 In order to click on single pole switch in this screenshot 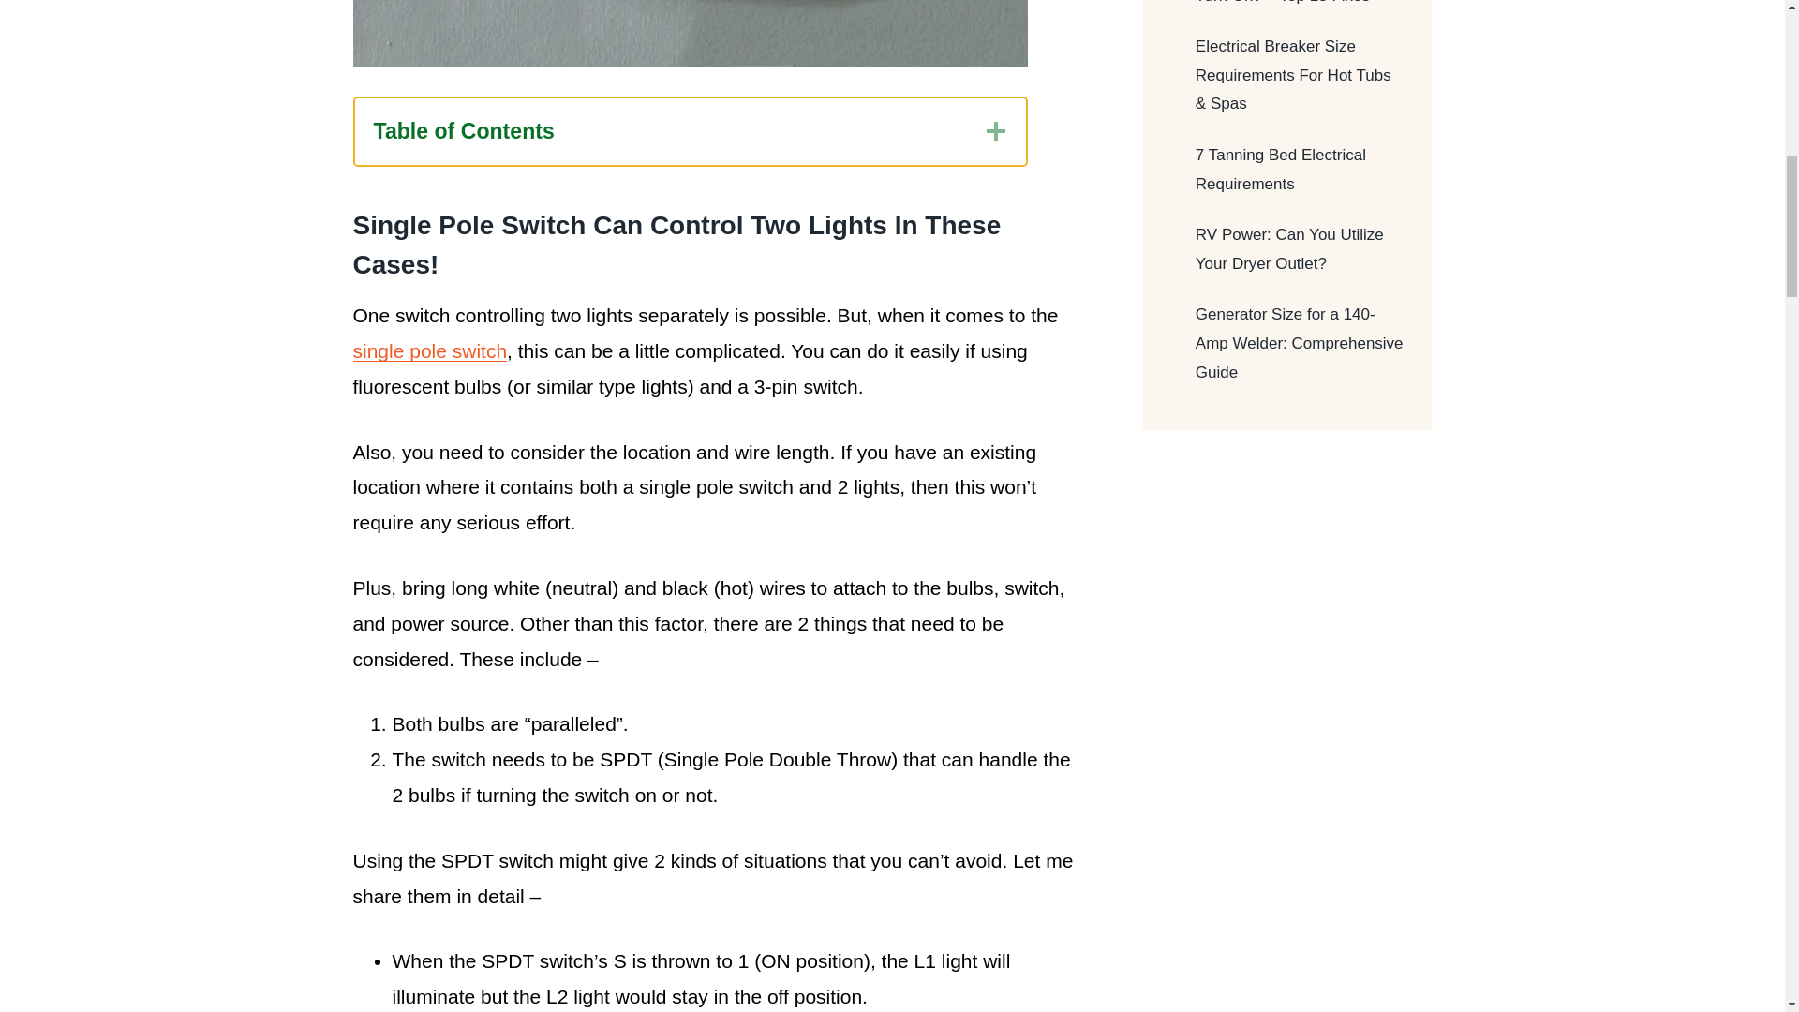, I will do `click(429, 350)`.